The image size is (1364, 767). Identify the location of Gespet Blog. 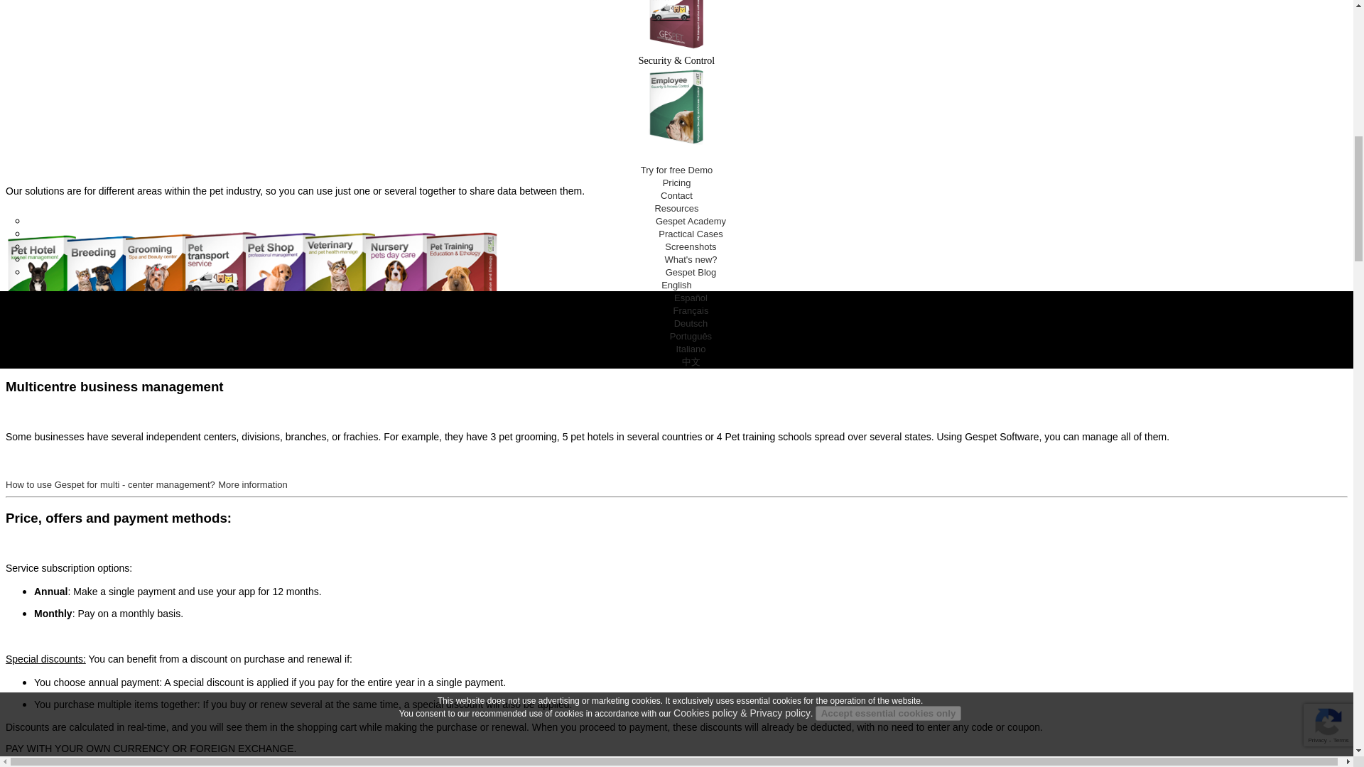
(691, 271).